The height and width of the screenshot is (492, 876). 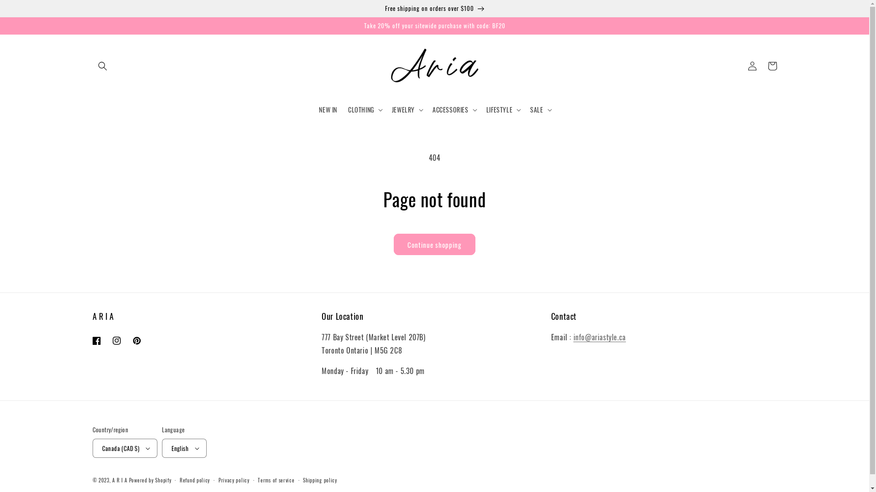 I want to click on A R I A, so click(x=120, y=480).